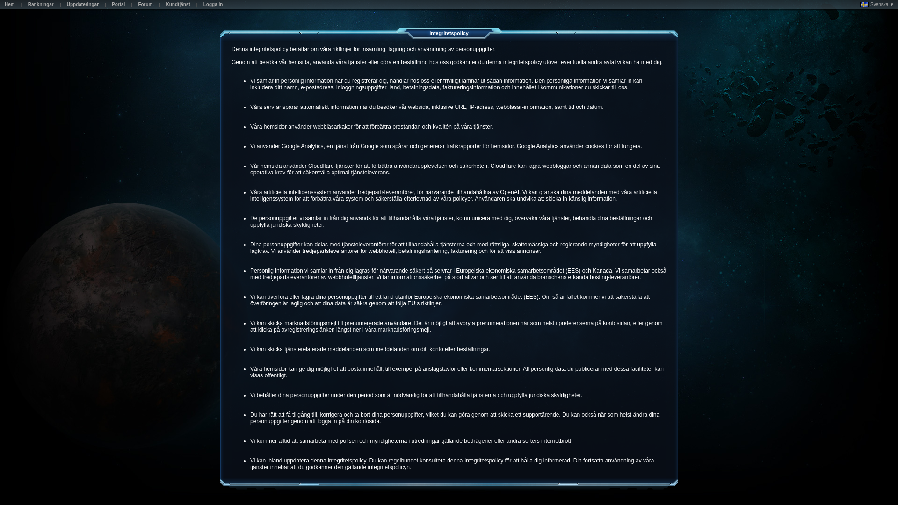 The width and height of the screenshot is (898, 505). What do you see at coordinates (82, 6) in the screenshot?
I see `Uppdateringar` at bounding box center [82, 6].